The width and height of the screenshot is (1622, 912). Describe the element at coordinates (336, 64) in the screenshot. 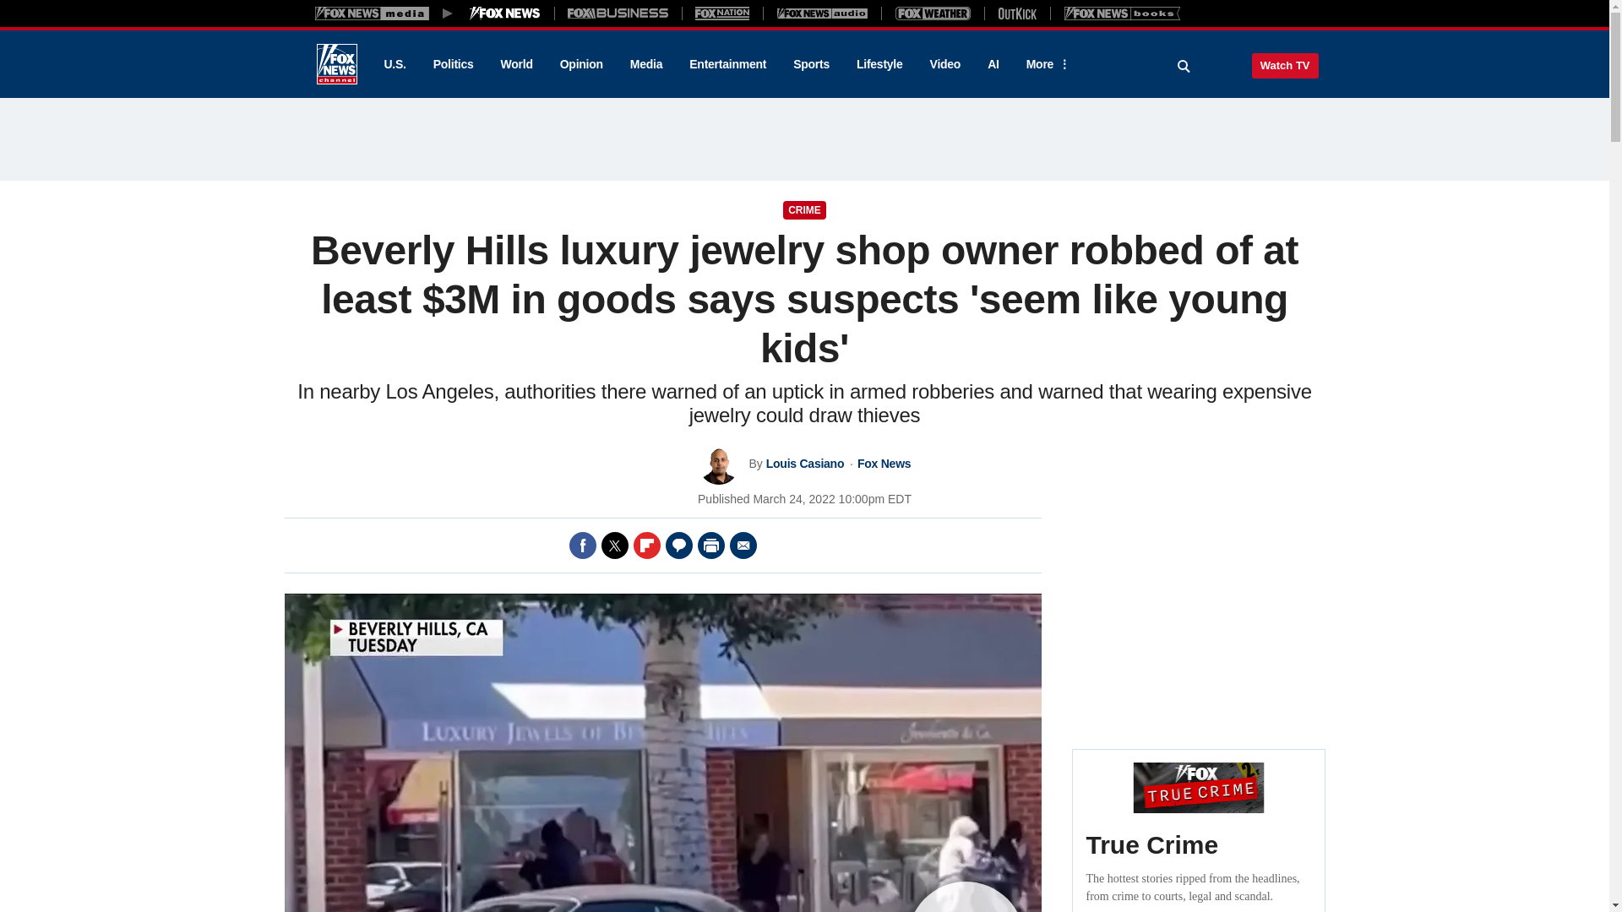

I see `Fox News` at that location.